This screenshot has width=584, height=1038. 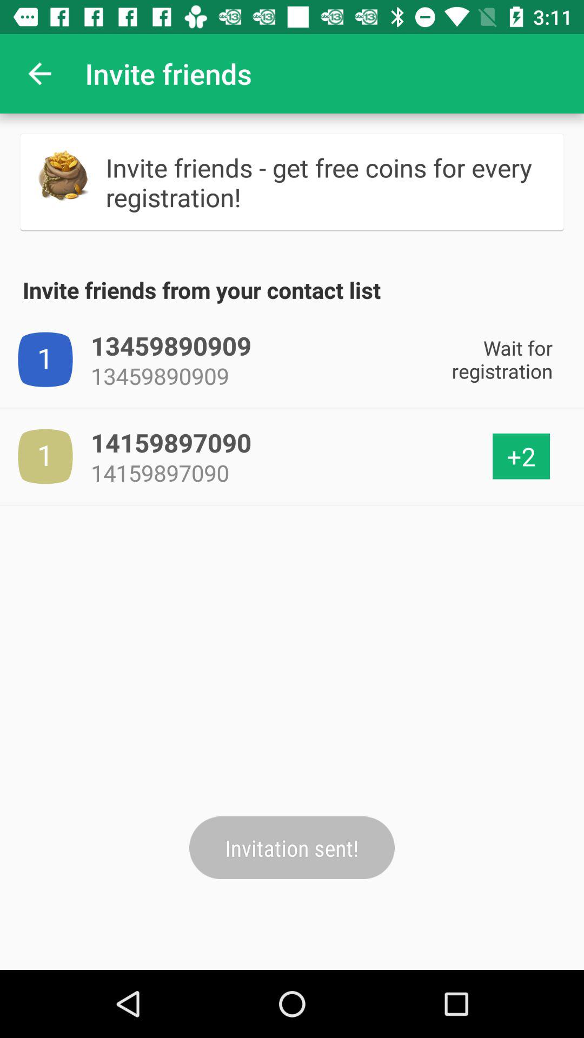 I want to click on press the icon to the right of the 14159897090 item, so click(x=521, y=456).